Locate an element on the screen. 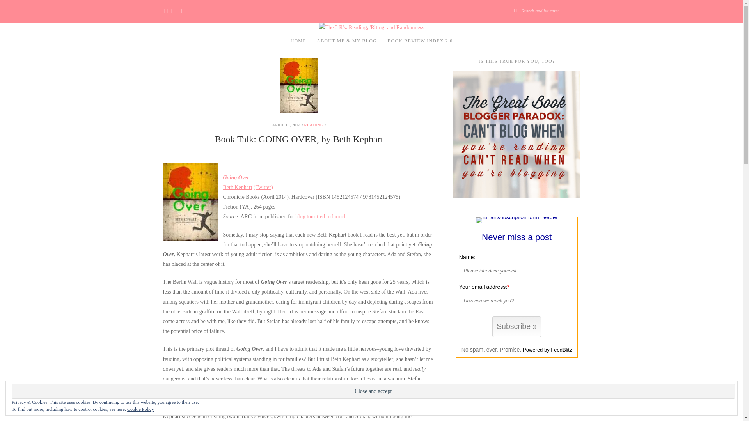 This screenshot has height=421, width=749. Going Over is located at coordinates (236, 178).